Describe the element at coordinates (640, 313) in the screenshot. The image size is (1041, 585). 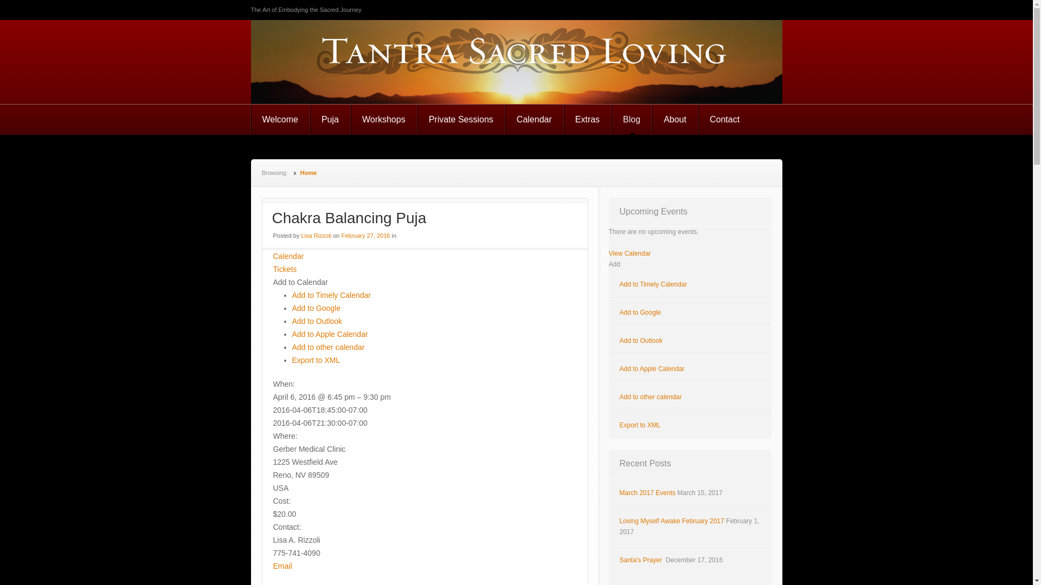
I see `Add to Google` at that location.